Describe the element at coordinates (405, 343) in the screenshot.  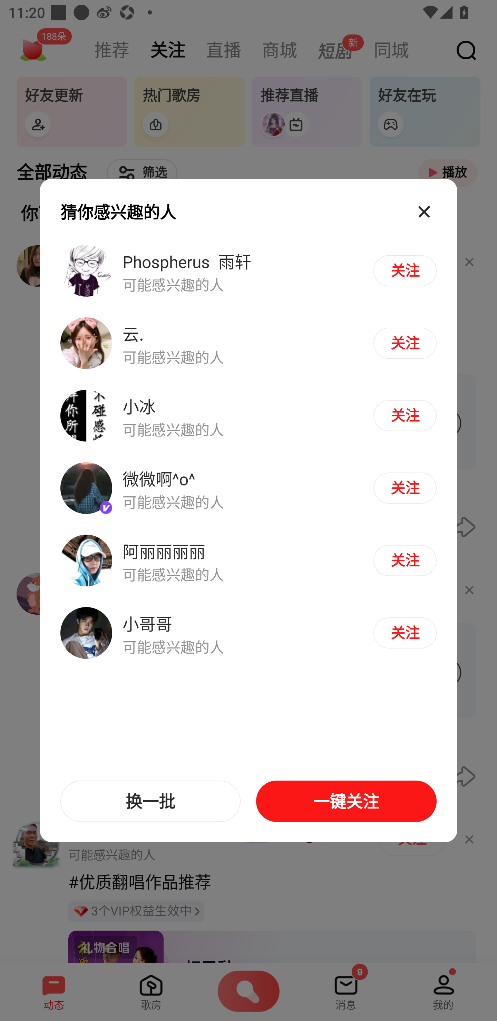
I see `关注 按钮` at that location.